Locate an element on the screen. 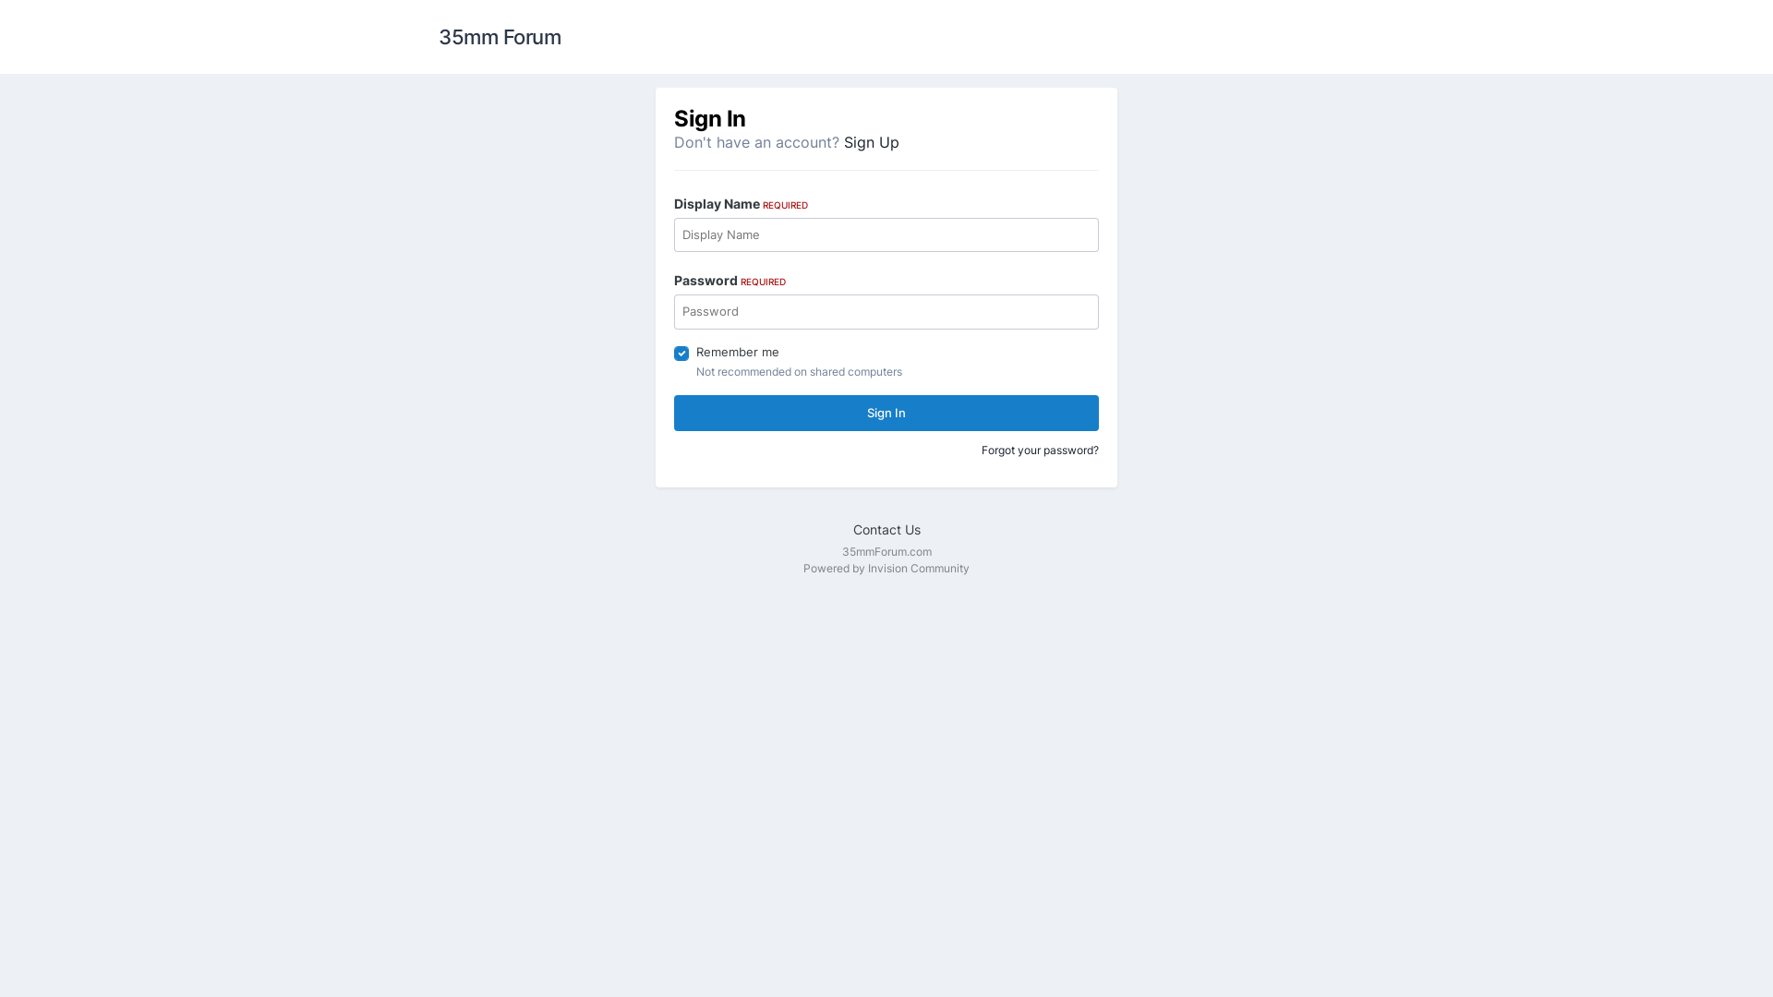  35mm Forum is located at coordinates (500, 37).